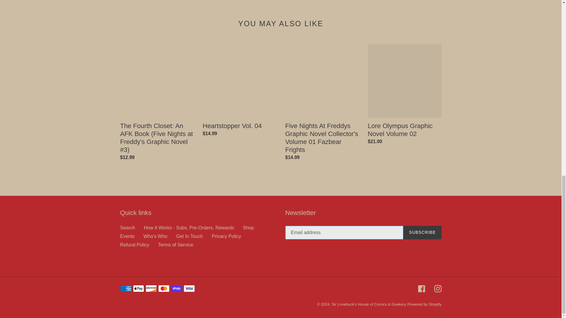  I want to click on Discover, so click(151, 289).